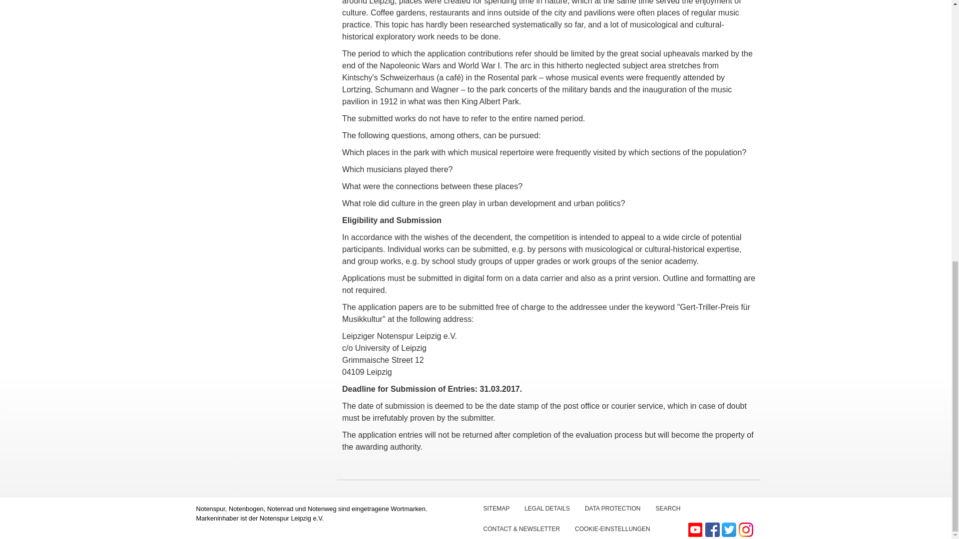 The width and height of the screenshot is (959, 539). I want to click on twitter - Leipziger Notenspur, so click(730, 529).